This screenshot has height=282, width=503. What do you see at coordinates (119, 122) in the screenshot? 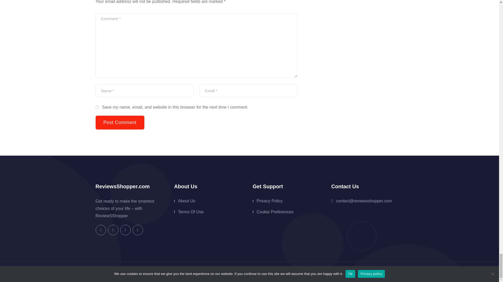
I see `Post Comment` at bounding box center [119, 122].